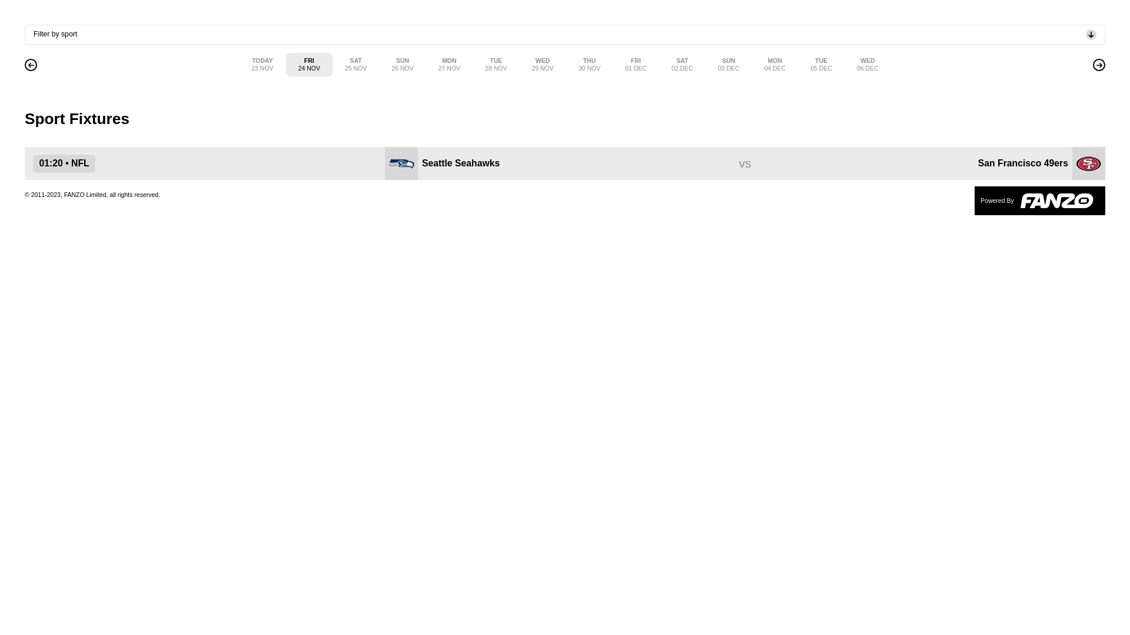 The image size is (1130, 635). What do you see at coordinates (403, 65) in the screenshot?
I see `SUN
26 NOV` at bounding box center [403, 65].